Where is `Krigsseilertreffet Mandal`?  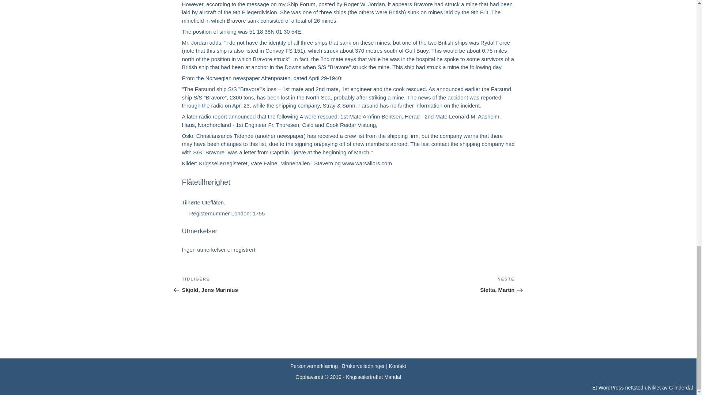 Krigsseilertreffet Mandal is located at coordinates (265, 284).